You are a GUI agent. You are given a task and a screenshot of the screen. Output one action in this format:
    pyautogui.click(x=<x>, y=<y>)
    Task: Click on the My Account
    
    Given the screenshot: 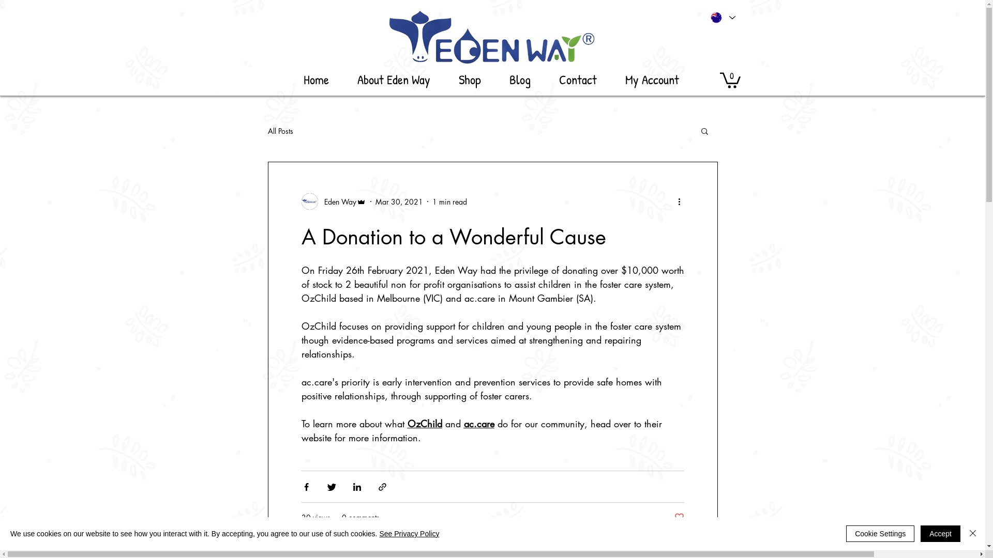 What is the action you would take?
    pyautogui.click(x=653, y=80)
    